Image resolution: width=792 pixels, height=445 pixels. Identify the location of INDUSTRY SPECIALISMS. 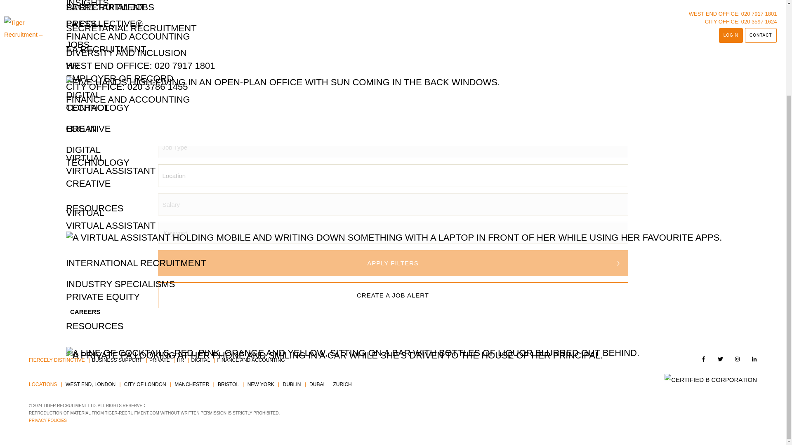
(120, 167).